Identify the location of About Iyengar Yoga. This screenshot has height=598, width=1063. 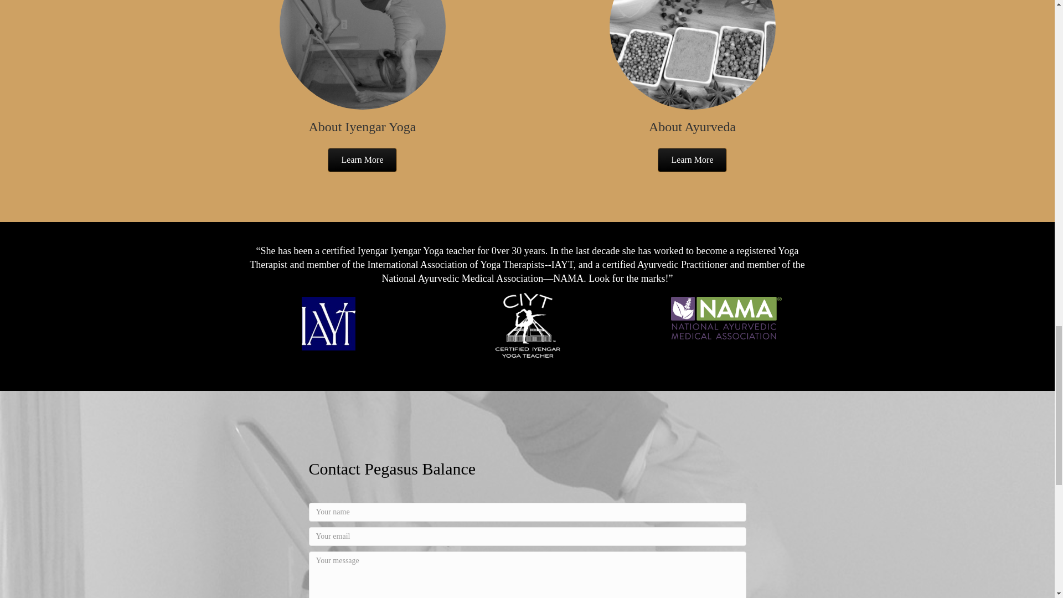
(363, 126).